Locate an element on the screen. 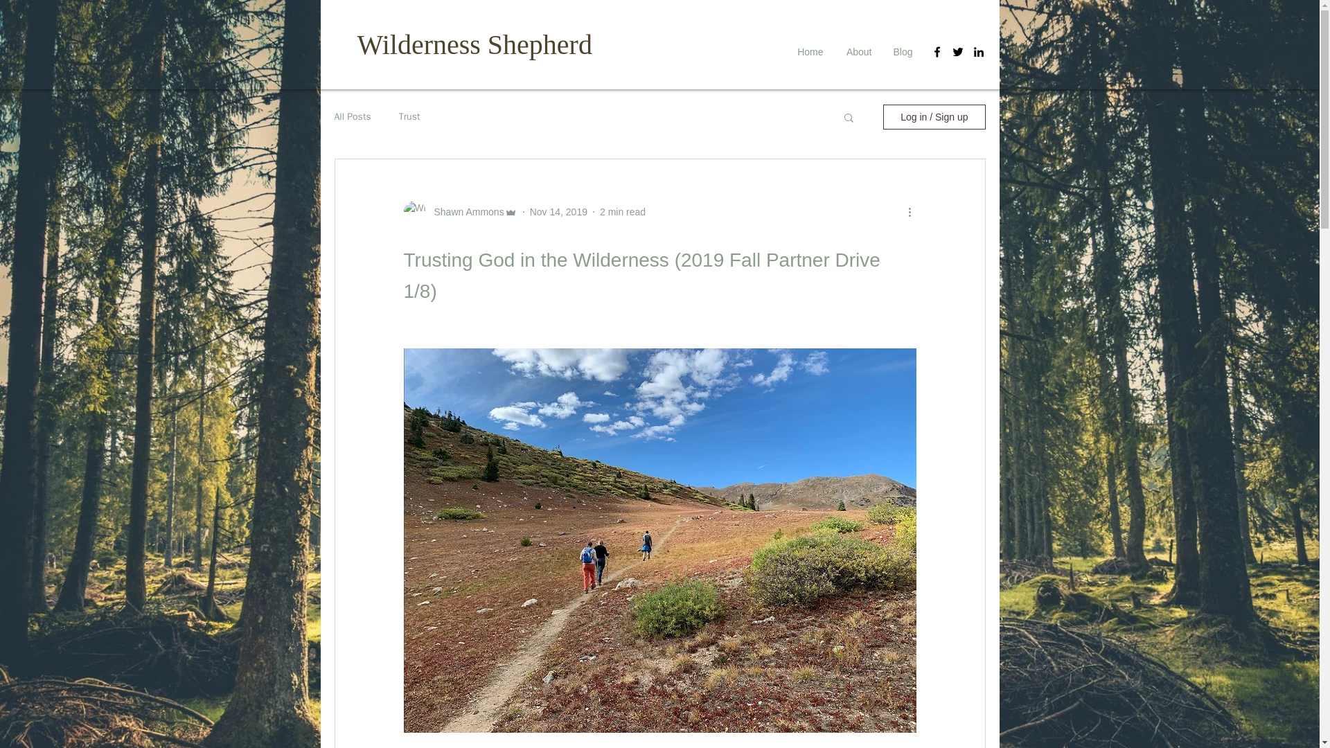  Trust is located at coordinates (409, 116).